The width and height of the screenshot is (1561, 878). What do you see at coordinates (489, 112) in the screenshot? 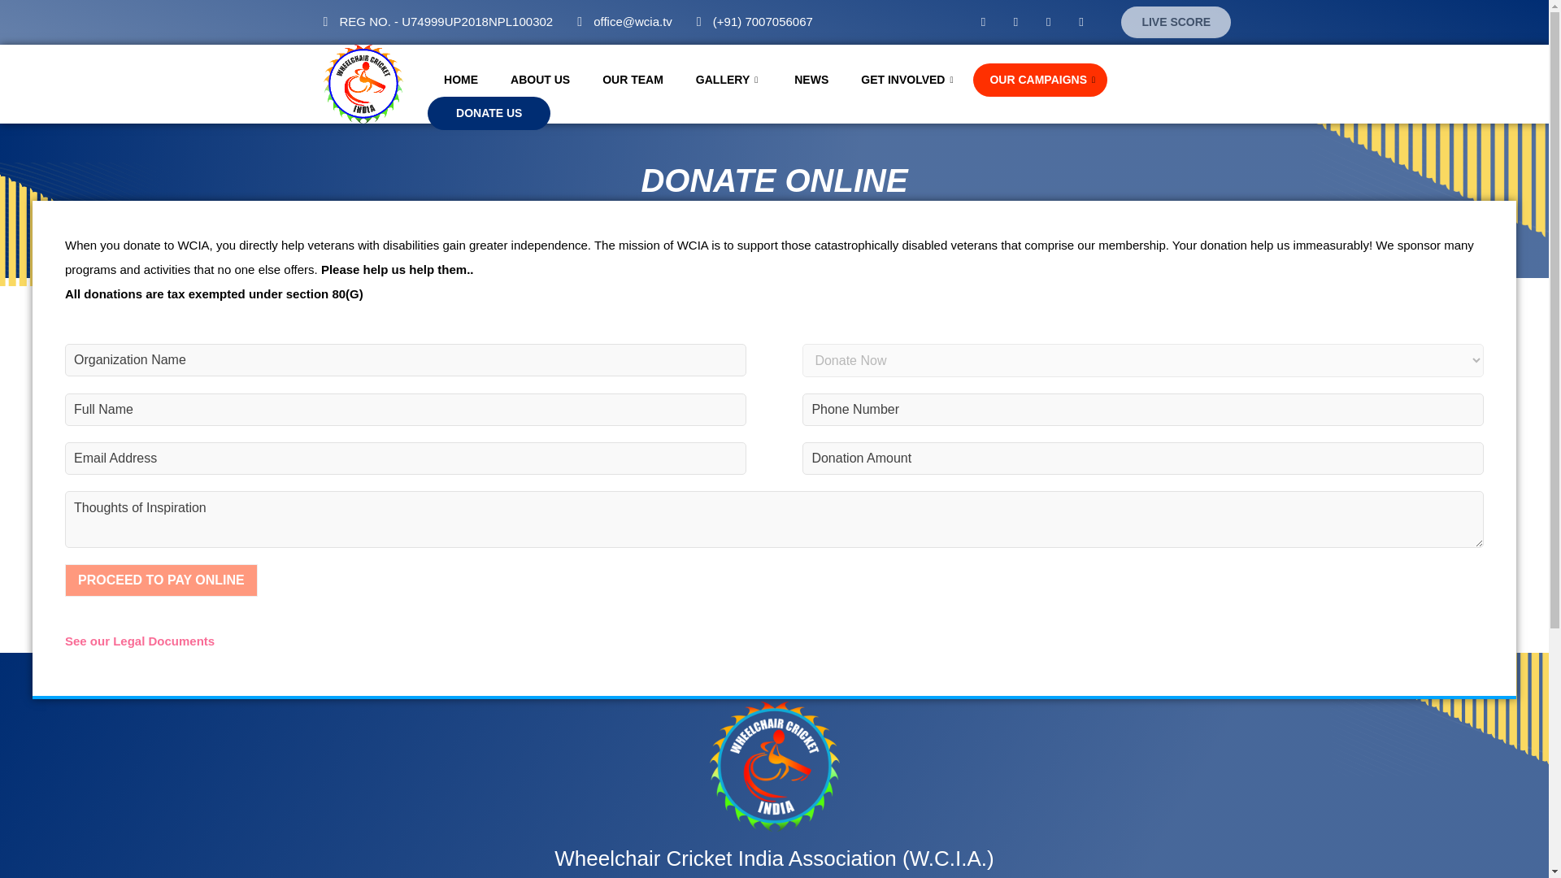
I see `DONATE US` at bounding box center [489, 112].